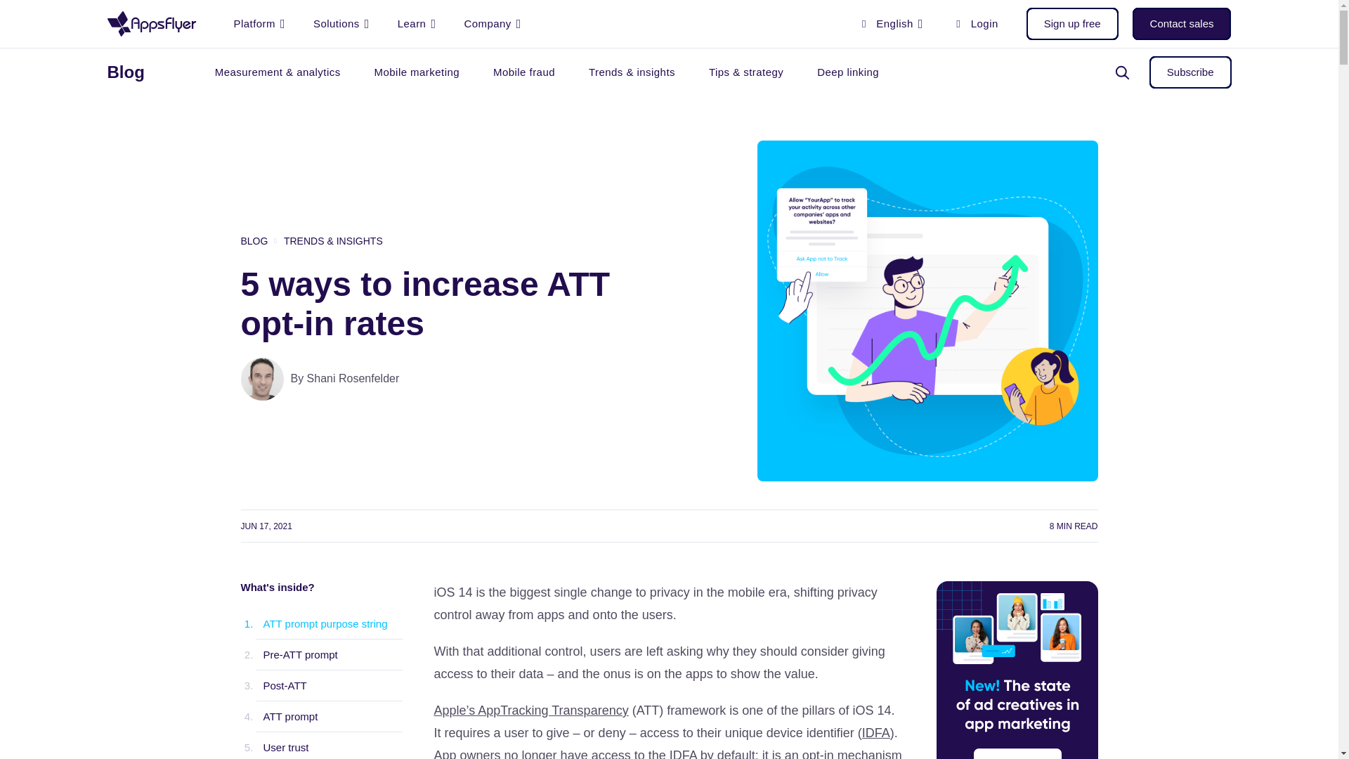  Describe the element at coordinates (259, 24) in the screenshot. I see `Platform` at that location.